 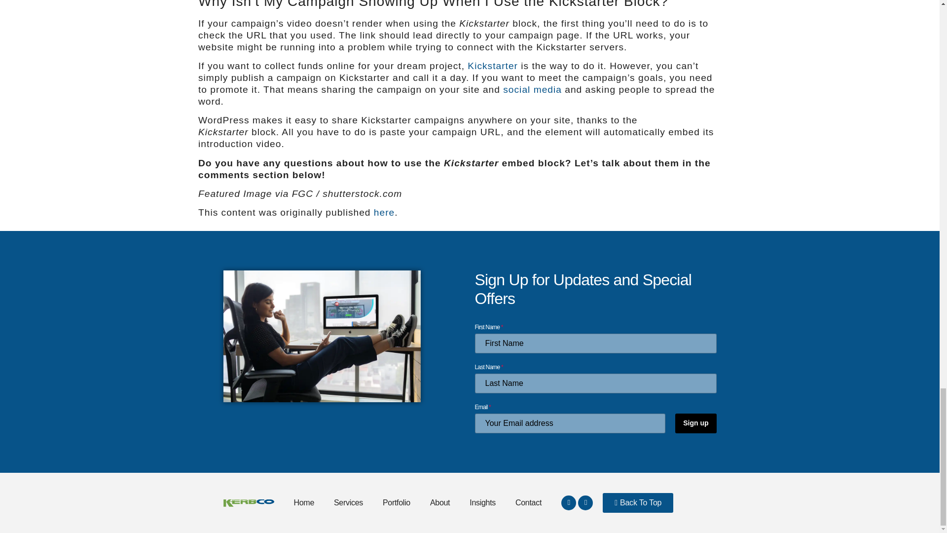 What do you see at coordinates (384, 212) in the screenshot?
I see `here` at bounding box center [384, 212].